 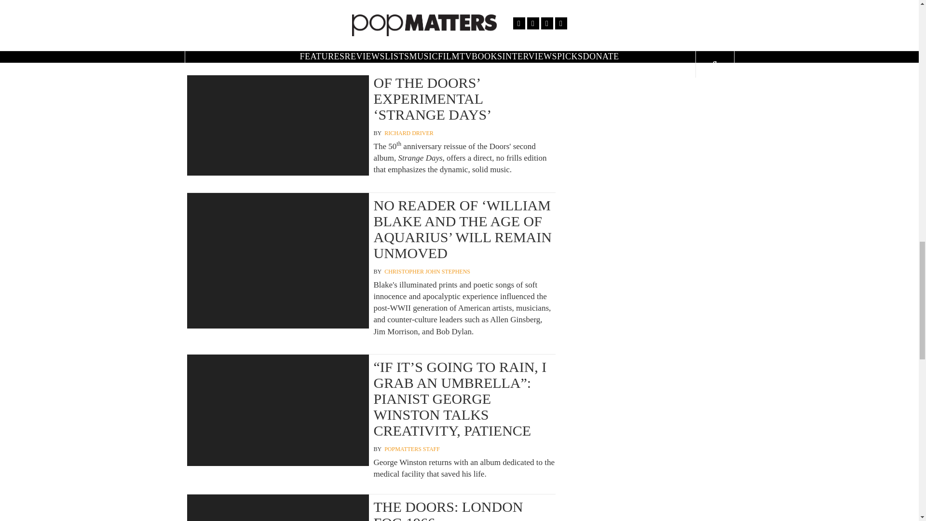 I want to click on Richard Driver, so click(x=409, y=133).